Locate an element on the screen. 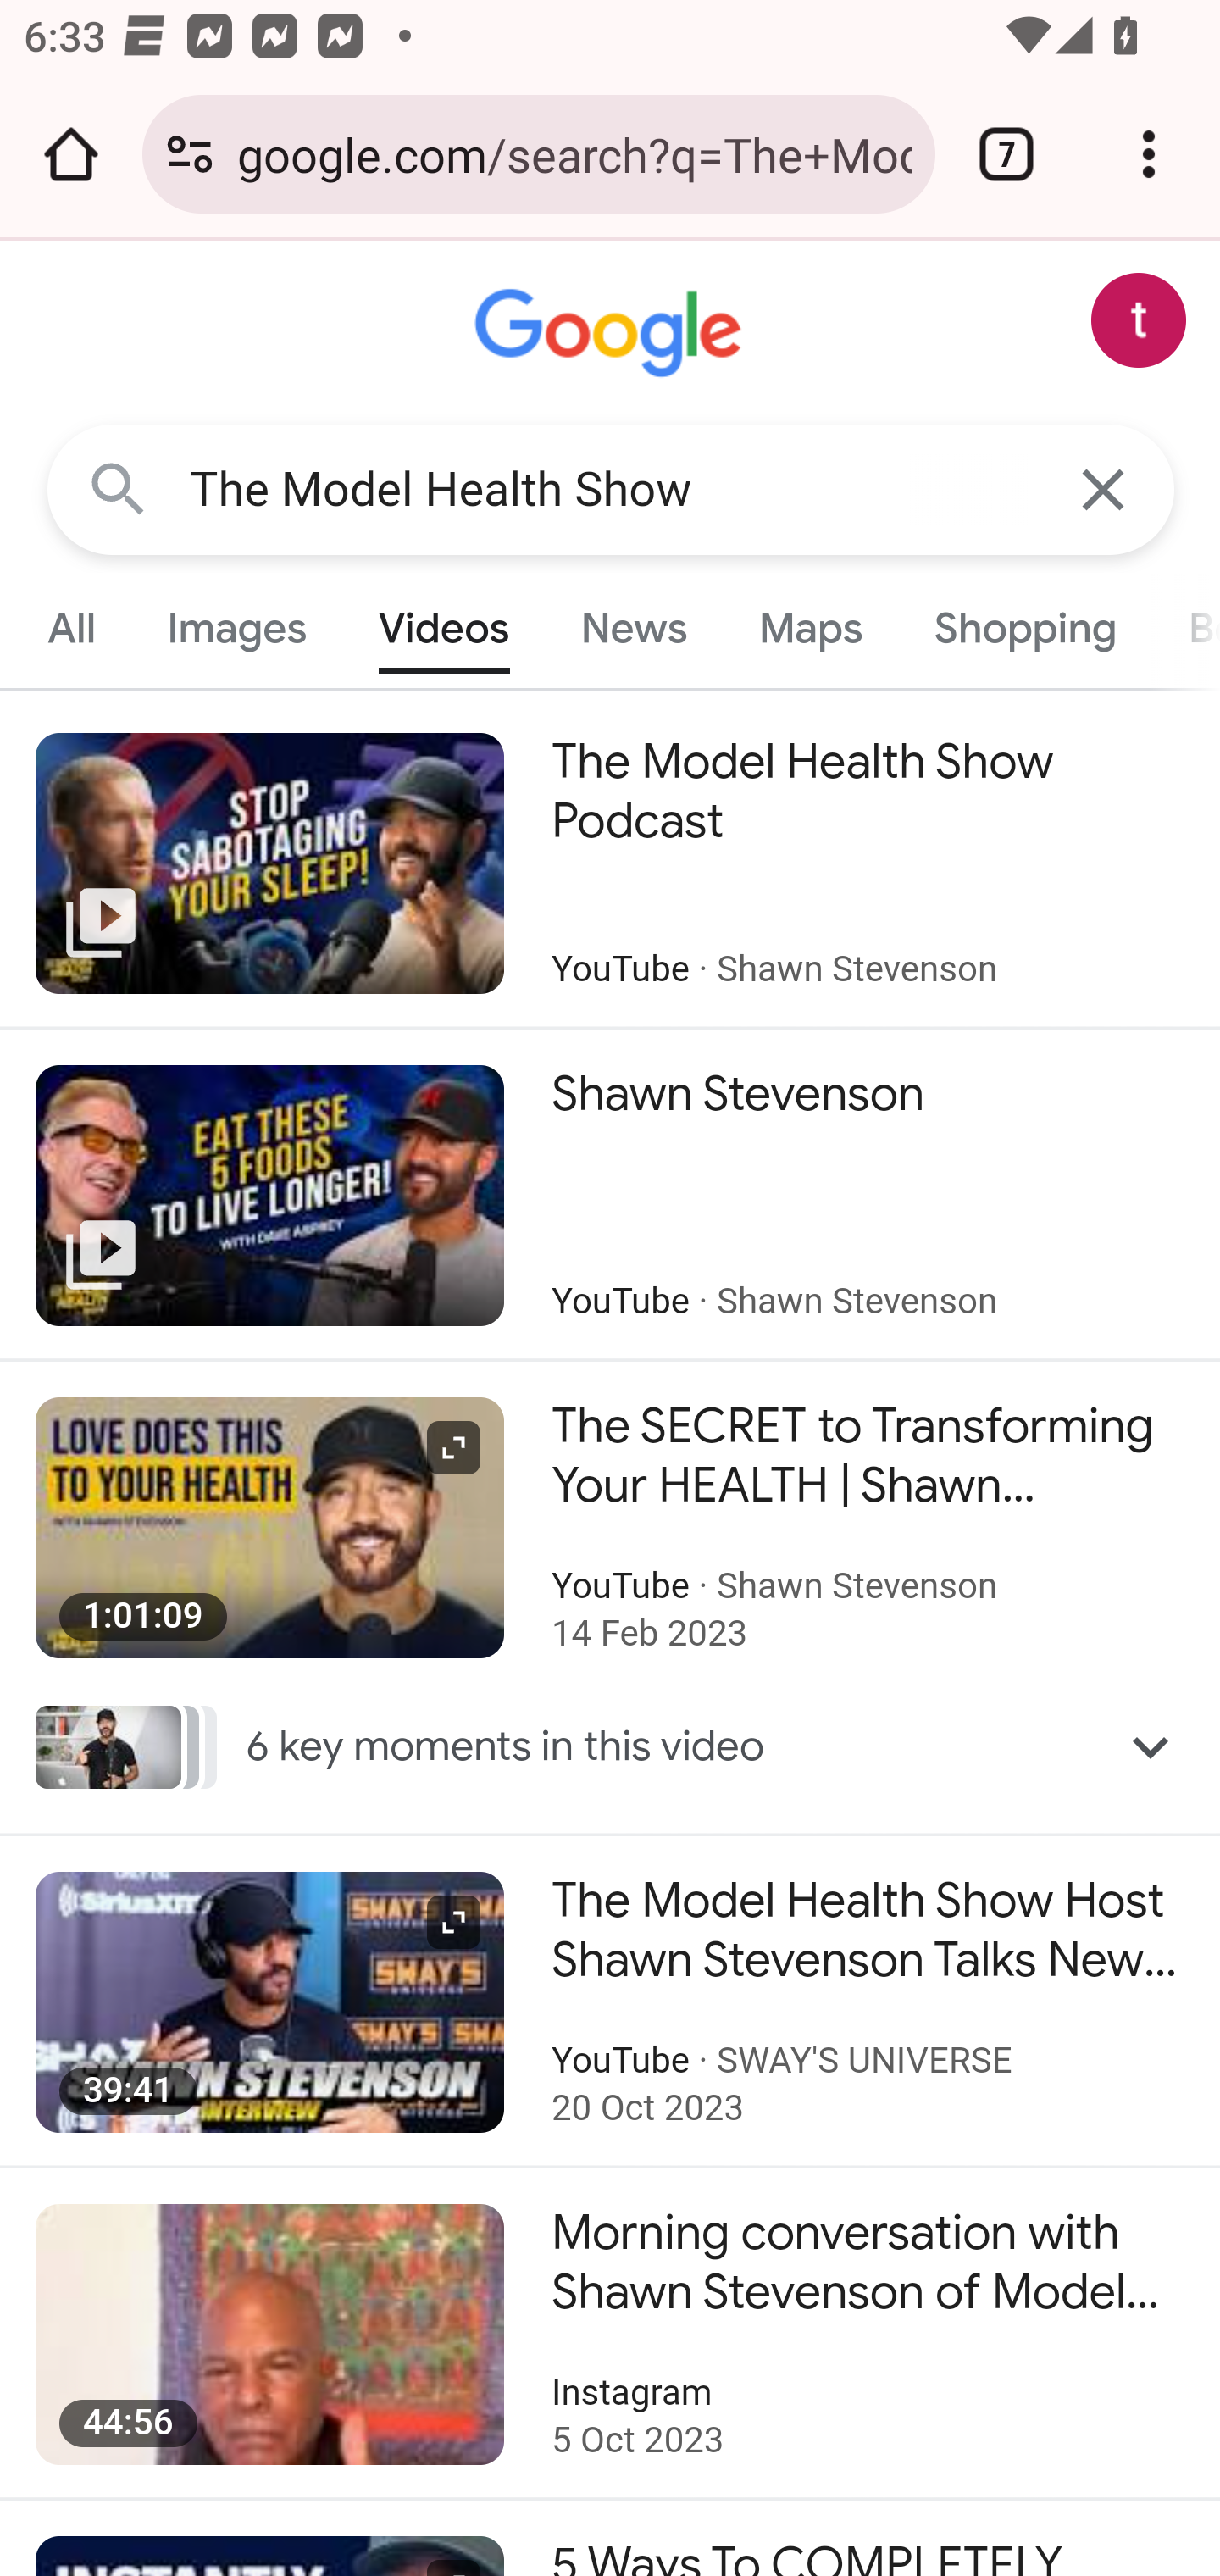 The width and height of the screenshot is (1220, 2576). News is located at coordinates (634, 628).